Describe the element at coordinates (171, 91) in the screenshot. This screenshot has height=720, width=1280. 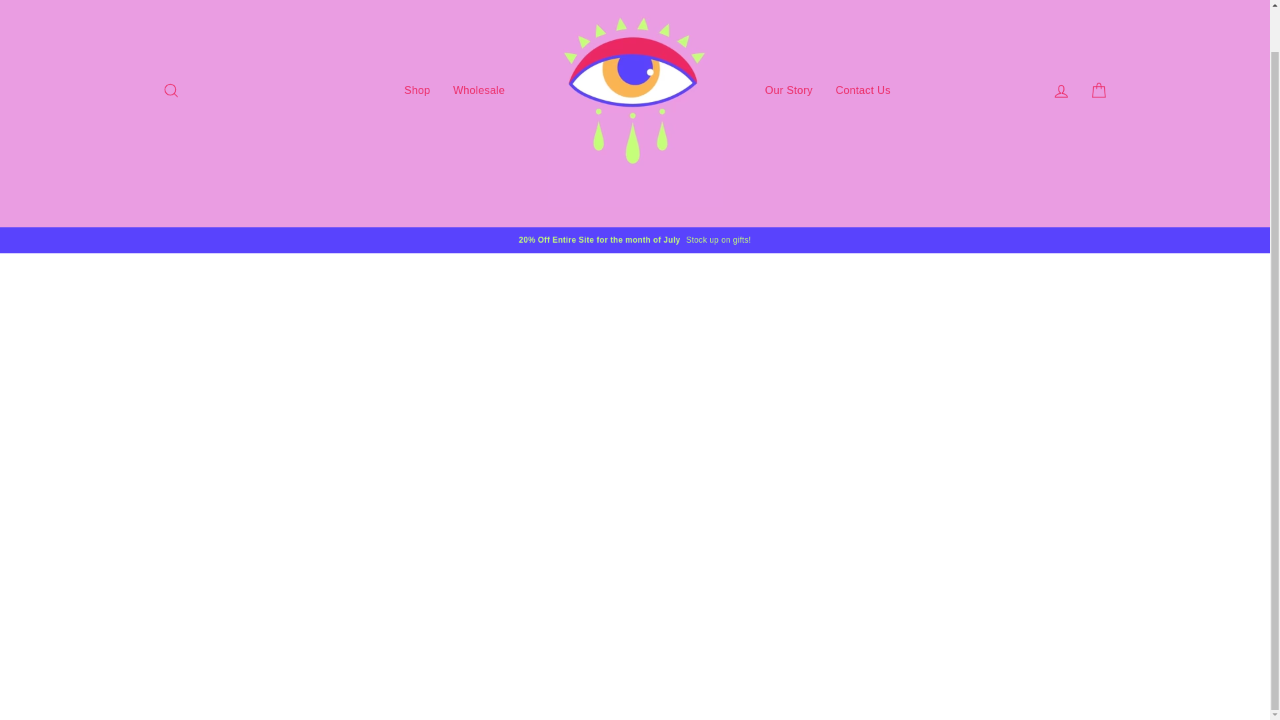
I see `Search` at that location.